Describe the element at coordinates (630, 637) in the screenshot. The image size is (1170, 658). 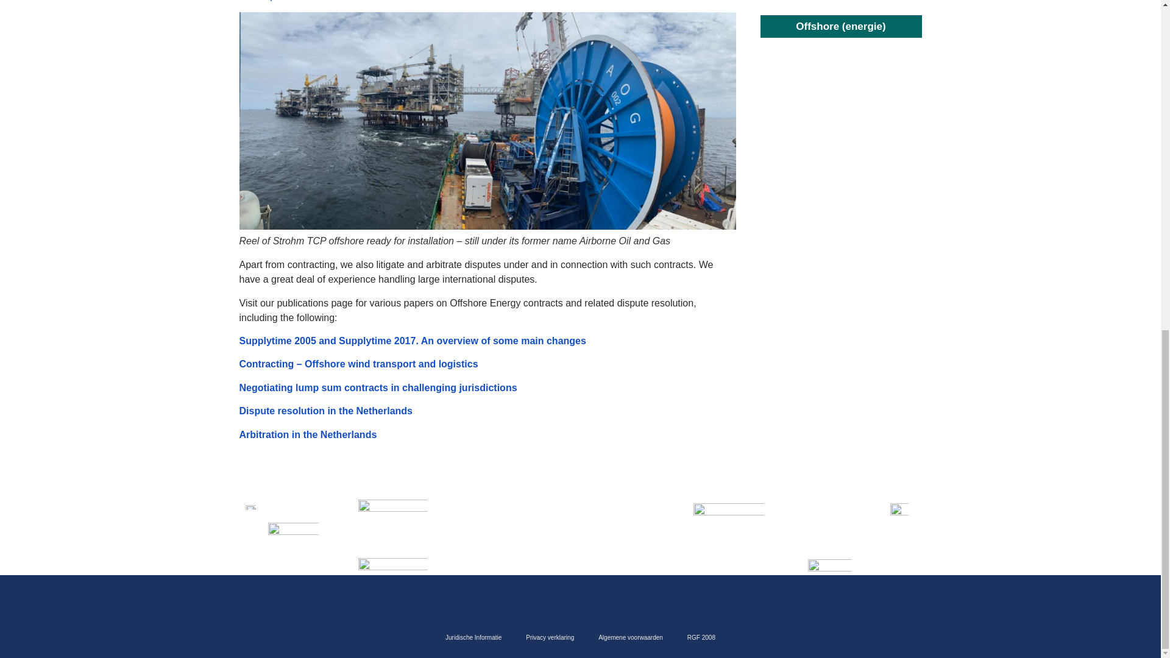
I see `Algemene voorwaarden` at that location.